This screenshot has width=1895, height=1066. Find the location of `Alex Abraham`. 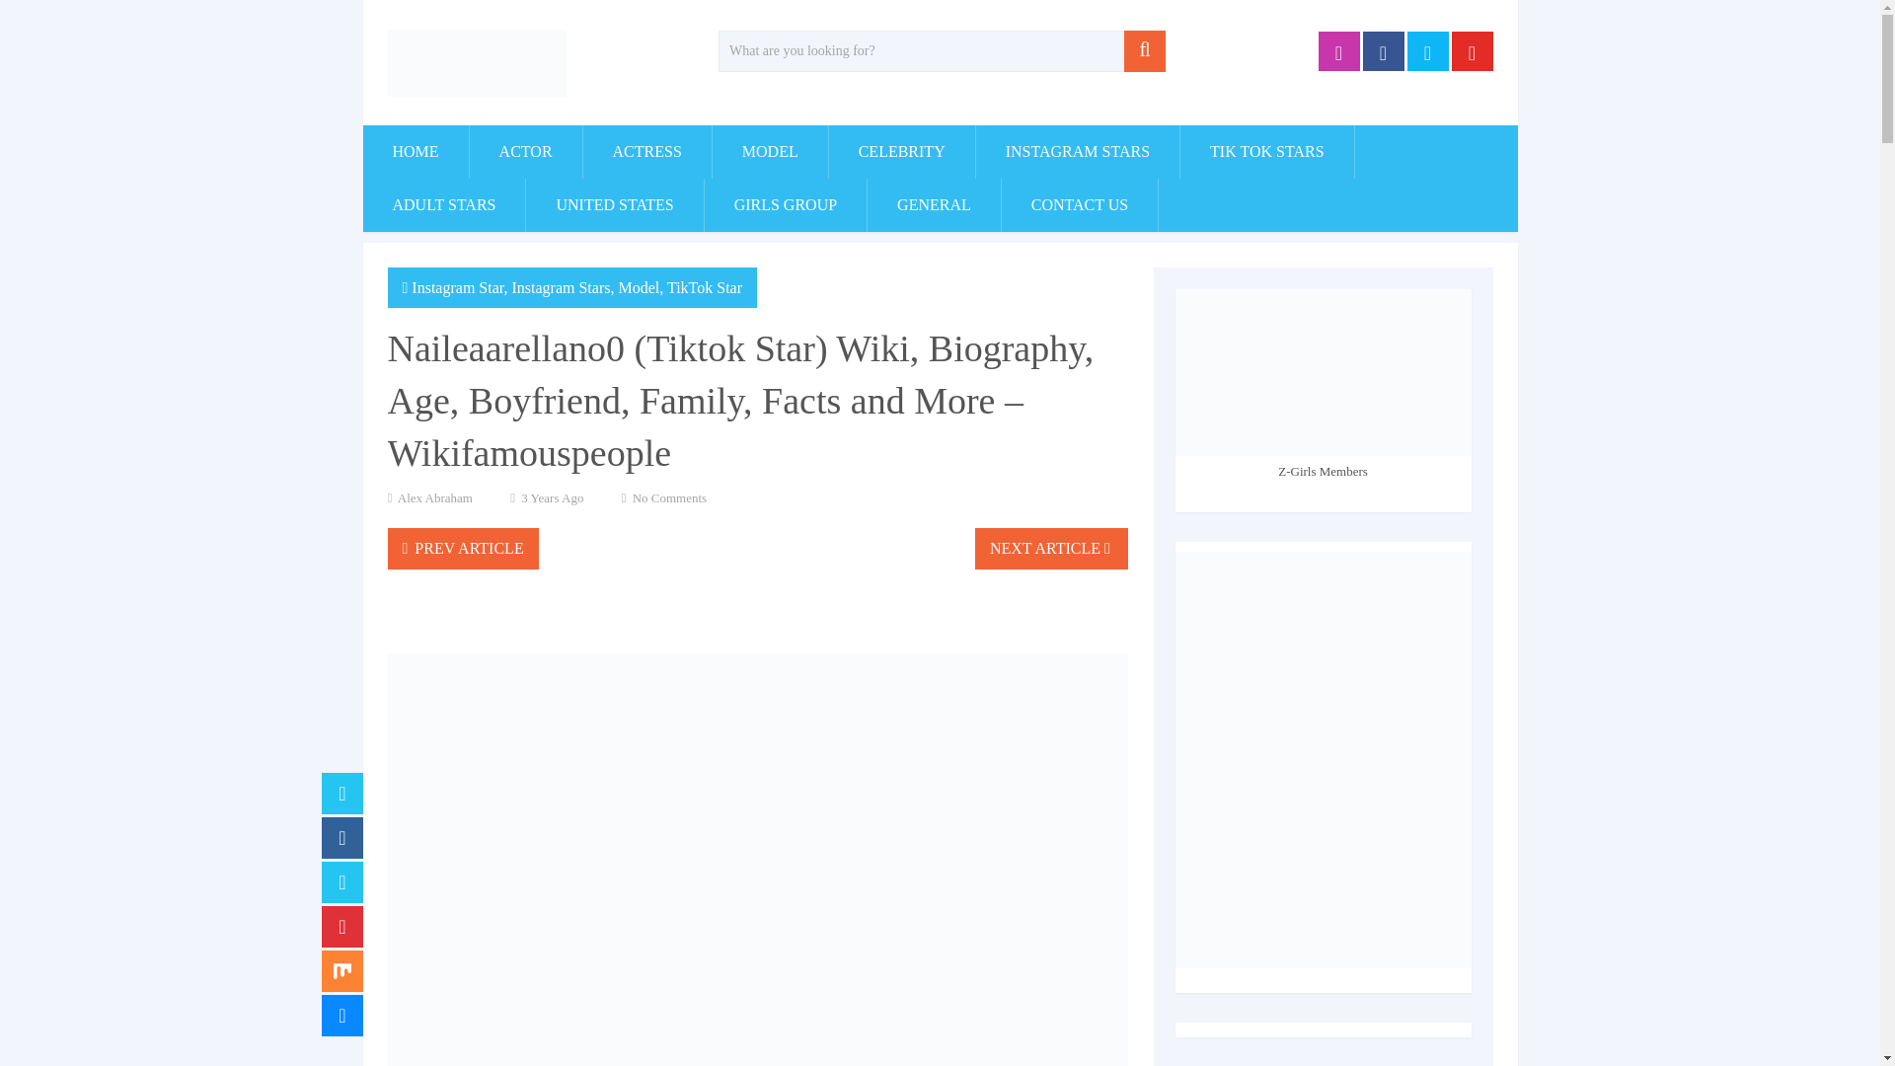

Alex Abraham is located at coordinates (434, 497).